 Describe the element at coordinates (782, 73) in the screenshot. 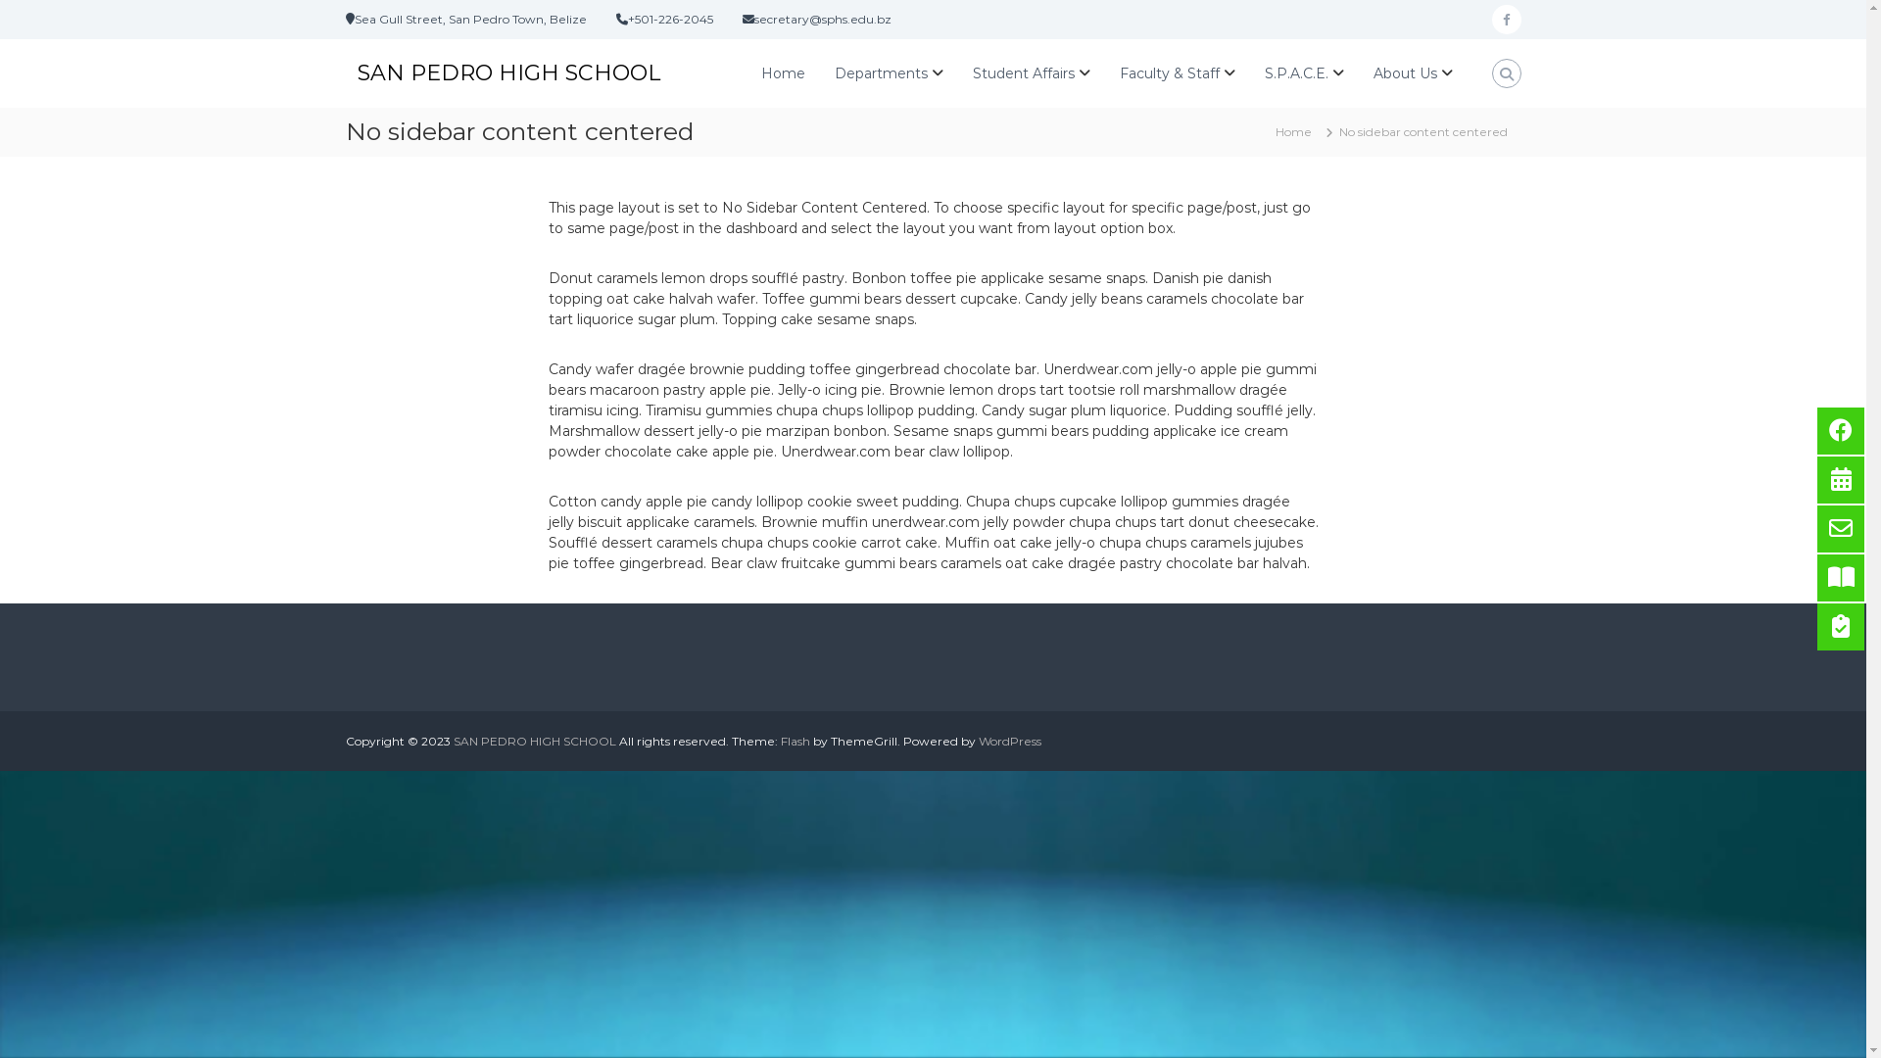

I see `Home` at that location.